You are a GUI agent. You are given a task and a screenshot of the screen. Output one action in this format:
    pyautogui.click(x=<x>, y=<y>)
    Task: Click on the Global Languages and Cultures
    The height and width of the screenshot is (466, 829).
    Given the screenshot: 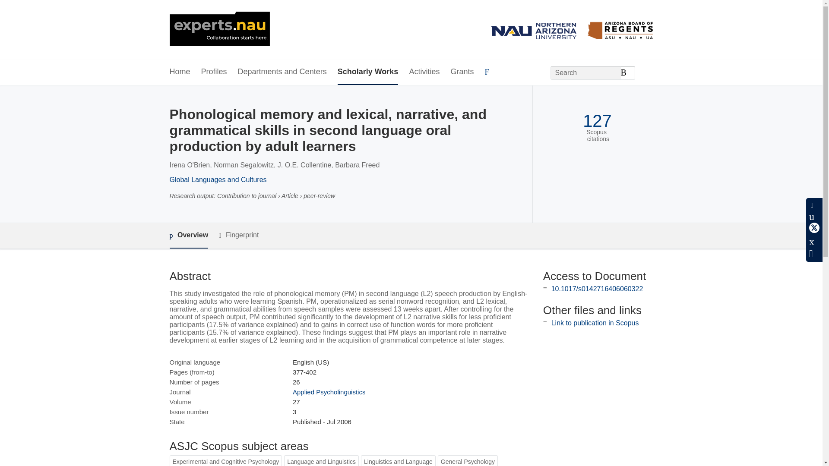 What is the action you would take?
    pyautogui.click(x=218, y=179)
    